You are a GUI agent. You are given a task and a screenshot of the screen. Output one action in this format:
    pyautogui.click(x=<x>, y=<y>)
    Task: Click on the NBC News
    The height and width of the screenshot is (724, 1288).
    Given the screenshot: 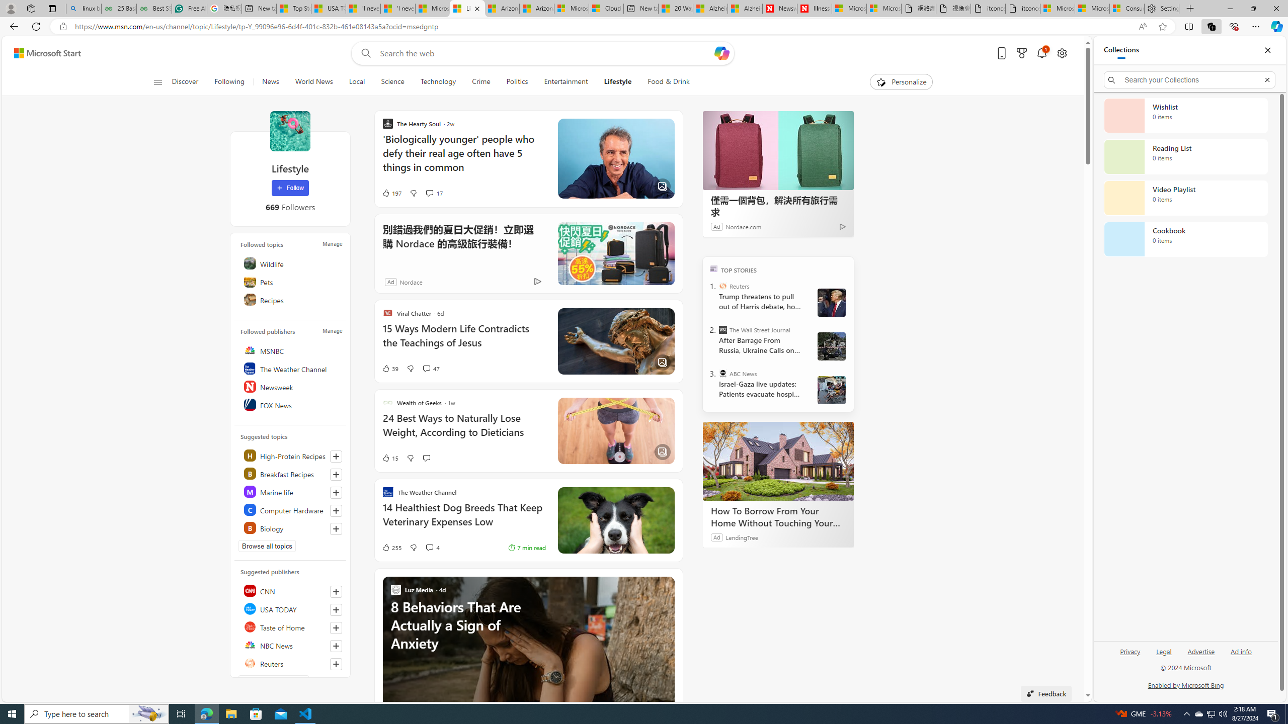 What is the action you would take?
    pyautogui.click(x=291, y=645)
    